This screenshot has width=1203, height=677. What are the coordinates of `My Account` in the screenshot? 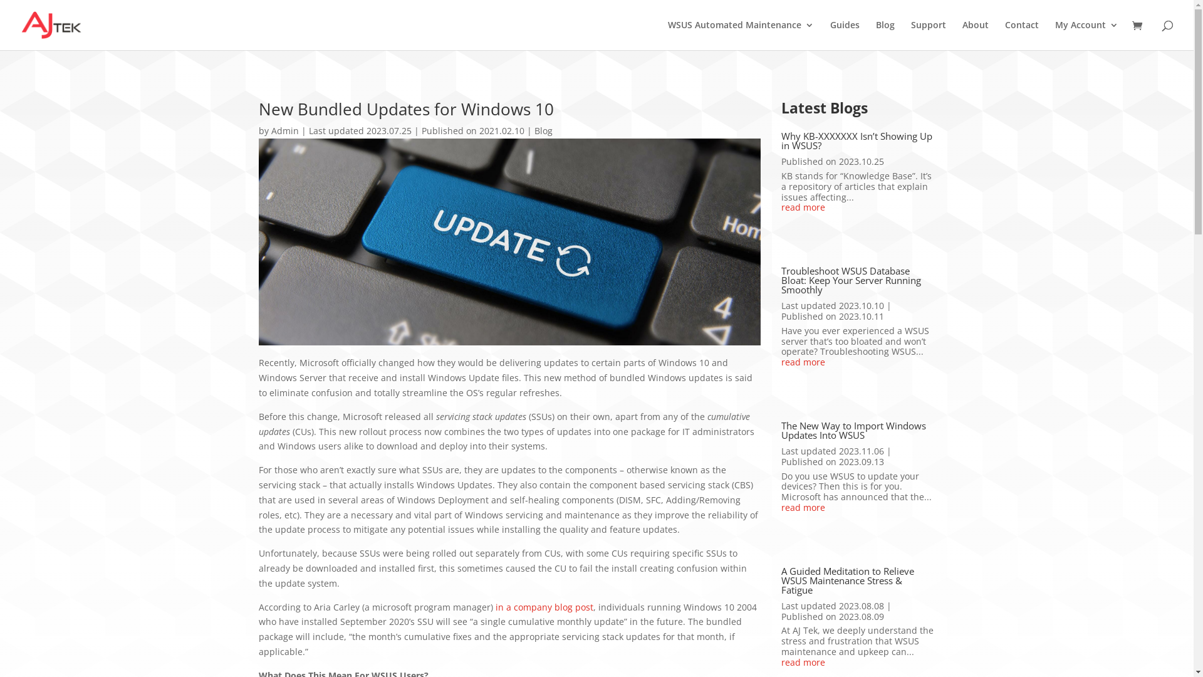 It's located at (1086, 35).